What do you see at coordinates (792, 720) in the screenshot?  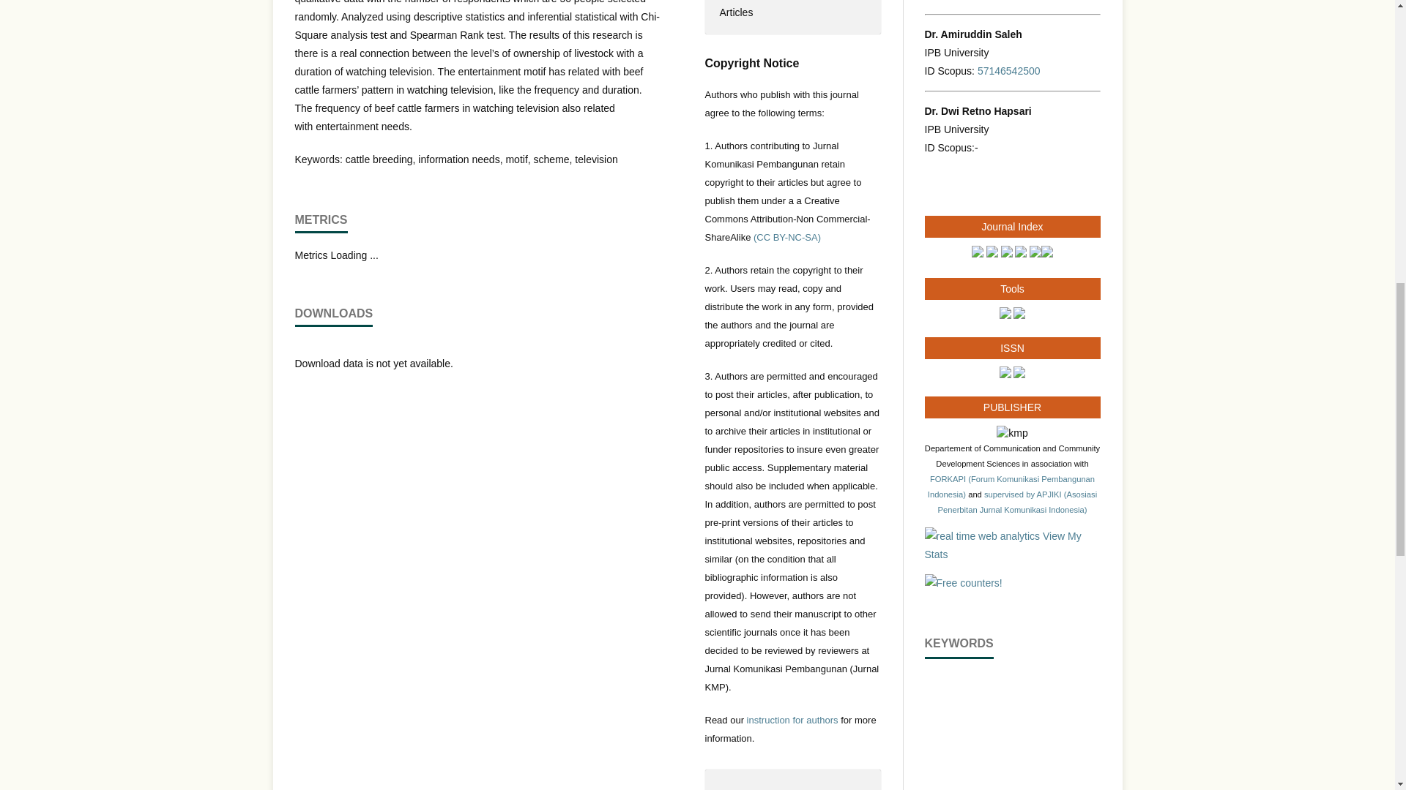 I see `instruction for authors` at bounding box center [792, 720].